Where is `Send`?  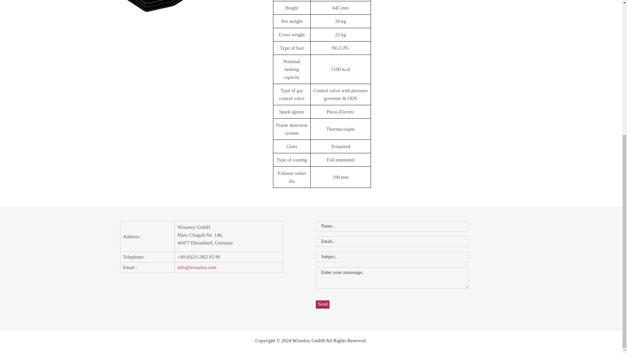 Send is located at coordinates (323, 304).